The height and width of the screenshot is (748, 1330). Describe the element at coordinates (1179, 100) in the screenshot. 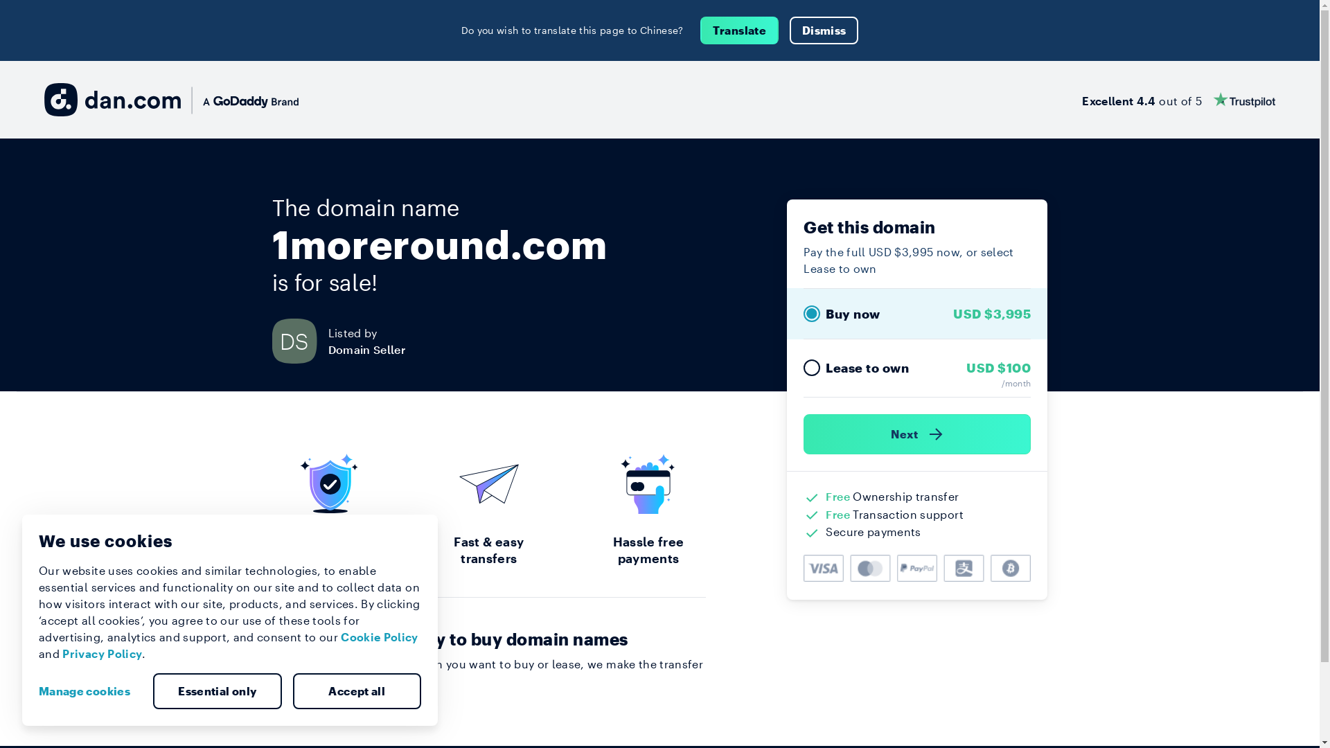

I see `Excellent 4.4 out of 5` at that location.